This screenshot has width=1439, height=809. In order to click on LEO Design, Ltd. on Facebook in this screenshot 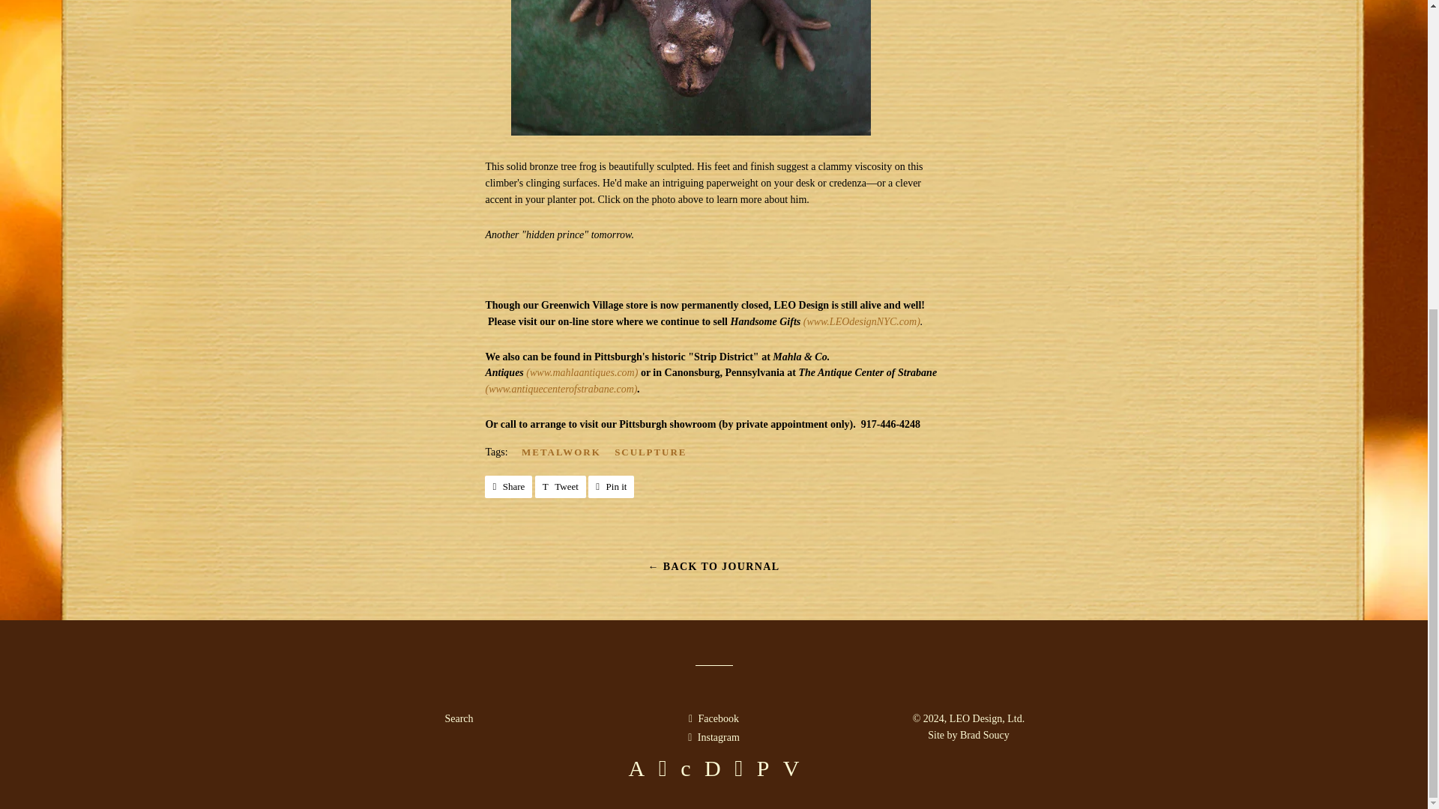, I will do `click(656, 451)`.